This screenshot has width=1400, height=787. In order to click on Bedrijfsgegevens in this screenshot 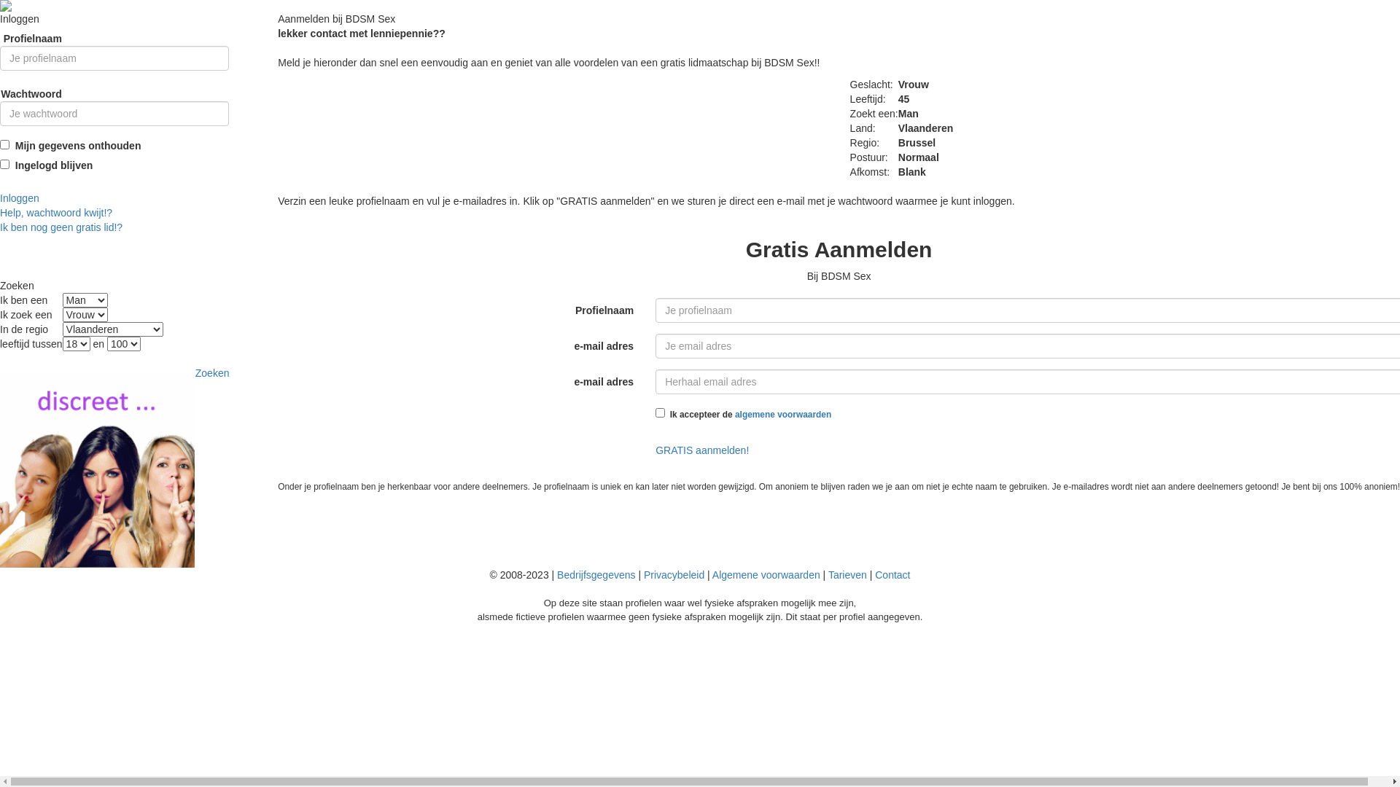, I will do `click(596, 575)`.